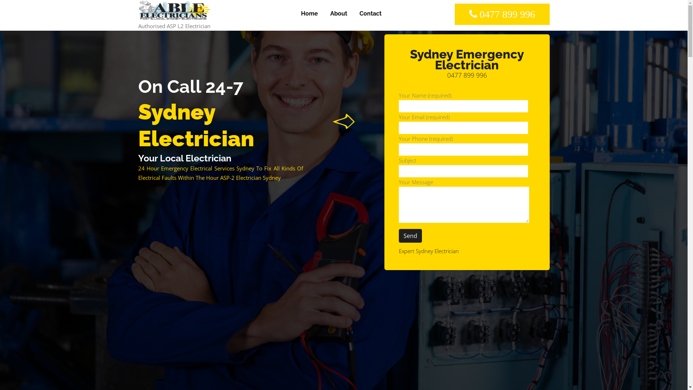 The width and height of the screenshot is (693, 390). What do you see at coordinates (410, 236) in the screenshot?
I see `Send` at bounding box center [410, 236].